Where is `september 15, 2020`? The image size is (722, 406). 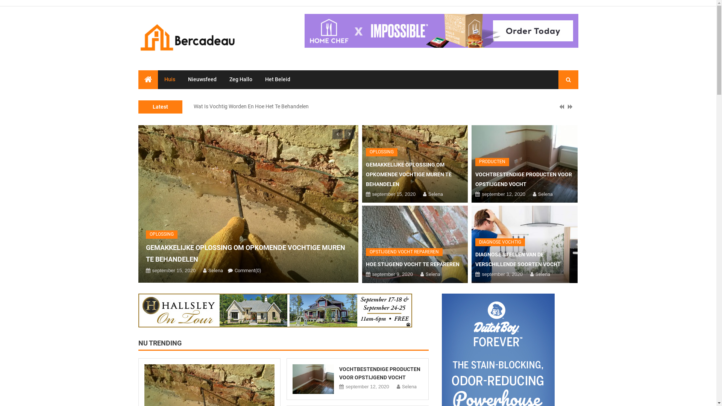
september 15, 2020 is located at coordinates (394, 194).